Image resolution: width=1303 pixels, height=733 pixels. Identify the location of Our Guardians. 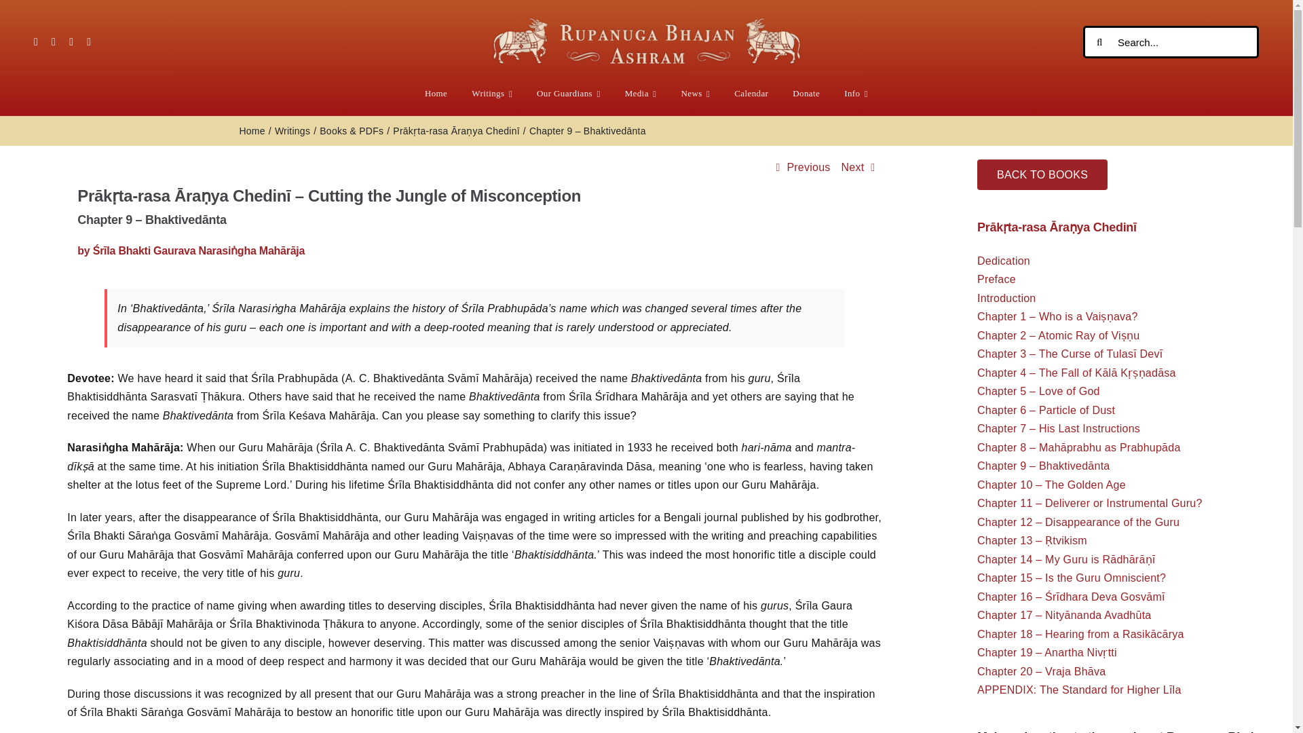
(569, 94).